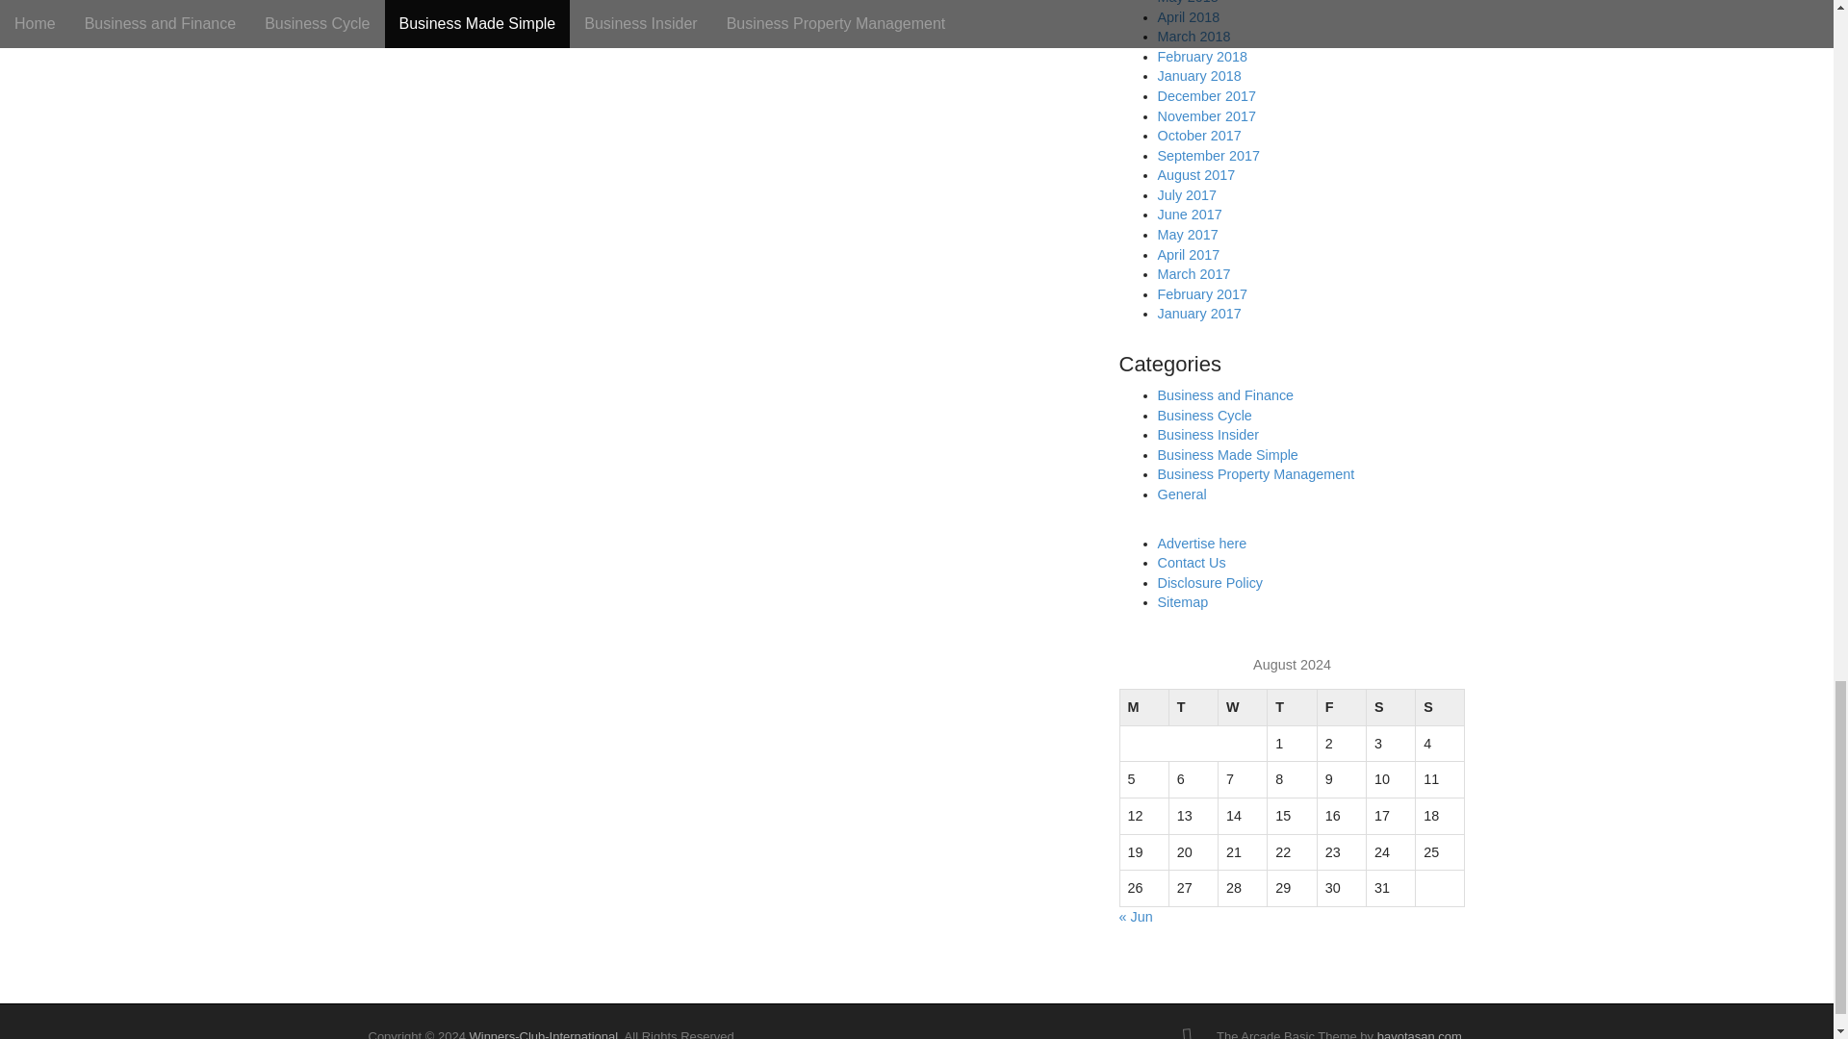 The image size is (1848, 1039). I want to click on Sunday, so click(1440, 708).